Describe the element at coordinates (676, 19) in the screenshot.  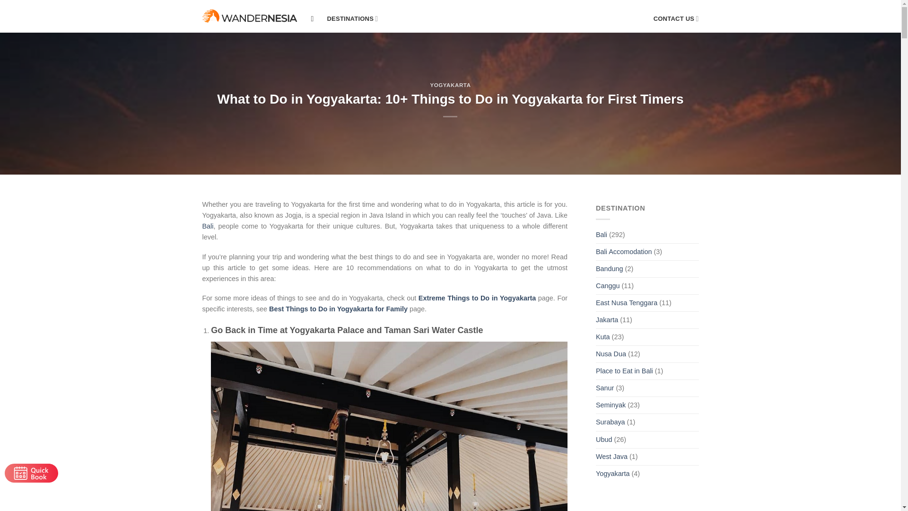
I see `CONTACT US` at that location.